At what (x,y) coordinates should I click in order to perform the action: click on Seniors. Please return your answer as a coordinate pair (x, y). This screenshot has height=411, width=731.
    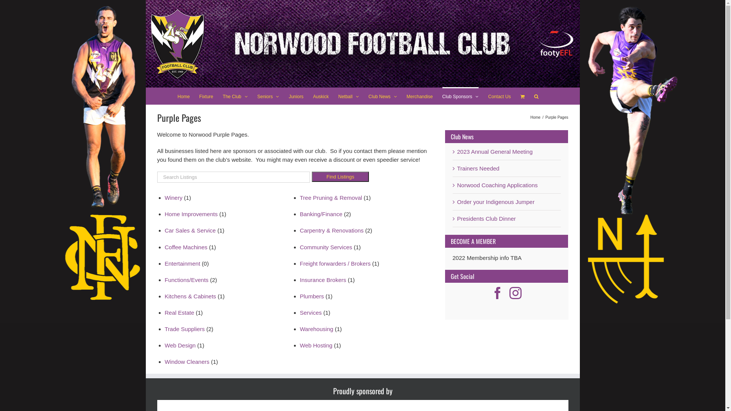
    Looking at the image, I should click on (268, 96).